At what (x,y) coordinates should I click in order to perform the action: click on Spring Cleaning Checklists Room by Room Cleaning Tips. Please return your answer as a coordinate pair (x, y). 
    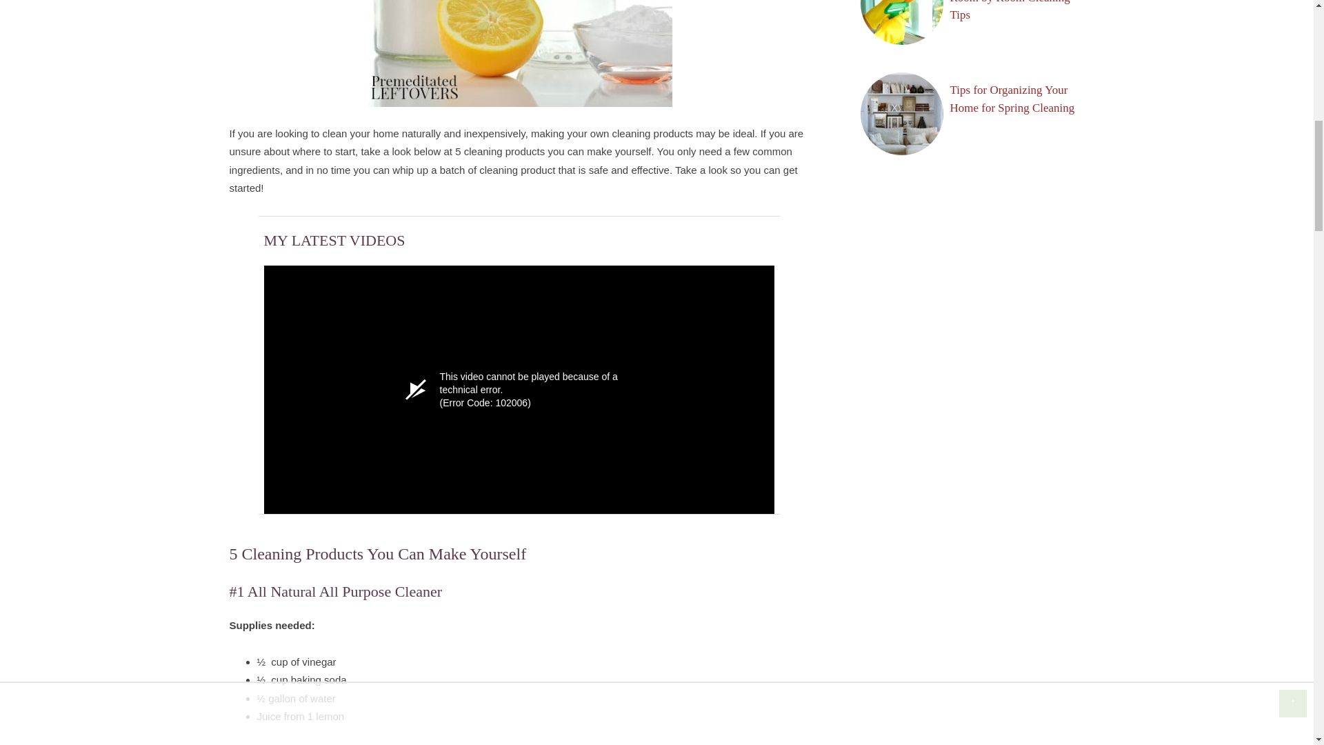
    Looking at the image, I should click on (1014, 15).